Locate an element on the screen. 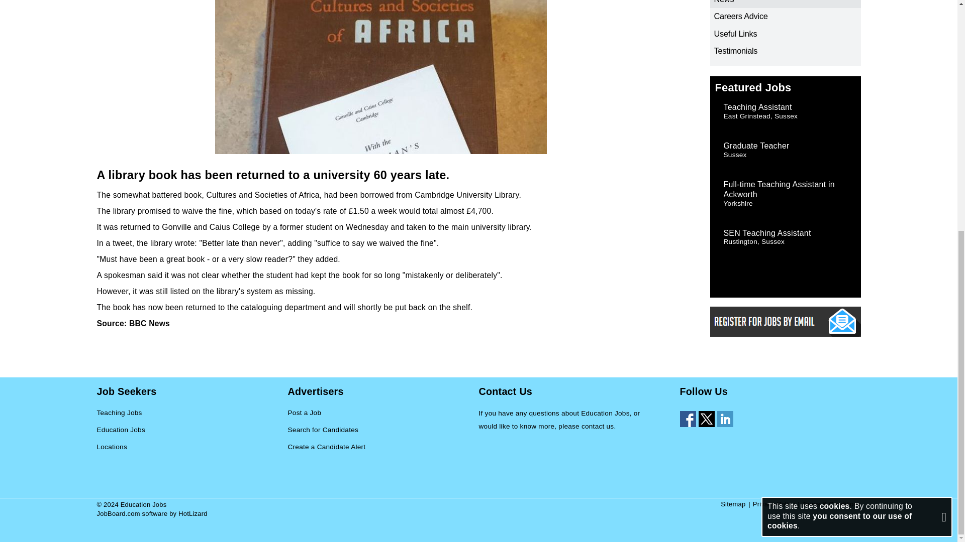 This screenshot has height=542, width=965. SEN Teaching Assistant is located at coordinates (767, 233).